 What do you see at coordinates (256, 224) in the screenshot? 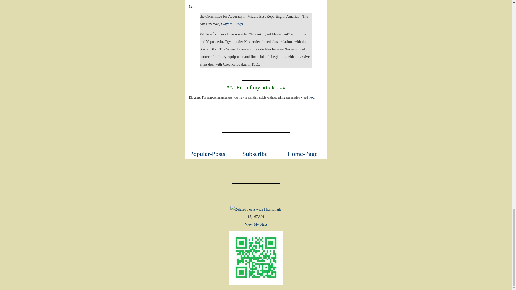
I see `View My Stats` at bounding box center [256, 224].